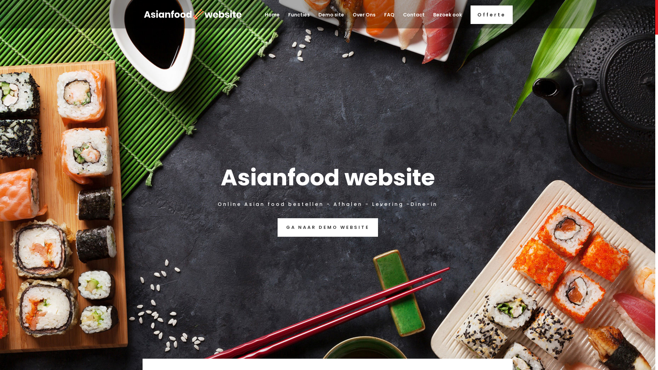 Image resolution: width=658 pixels, height=370 pixels. I want to click on Offerte, so click(491, 15).